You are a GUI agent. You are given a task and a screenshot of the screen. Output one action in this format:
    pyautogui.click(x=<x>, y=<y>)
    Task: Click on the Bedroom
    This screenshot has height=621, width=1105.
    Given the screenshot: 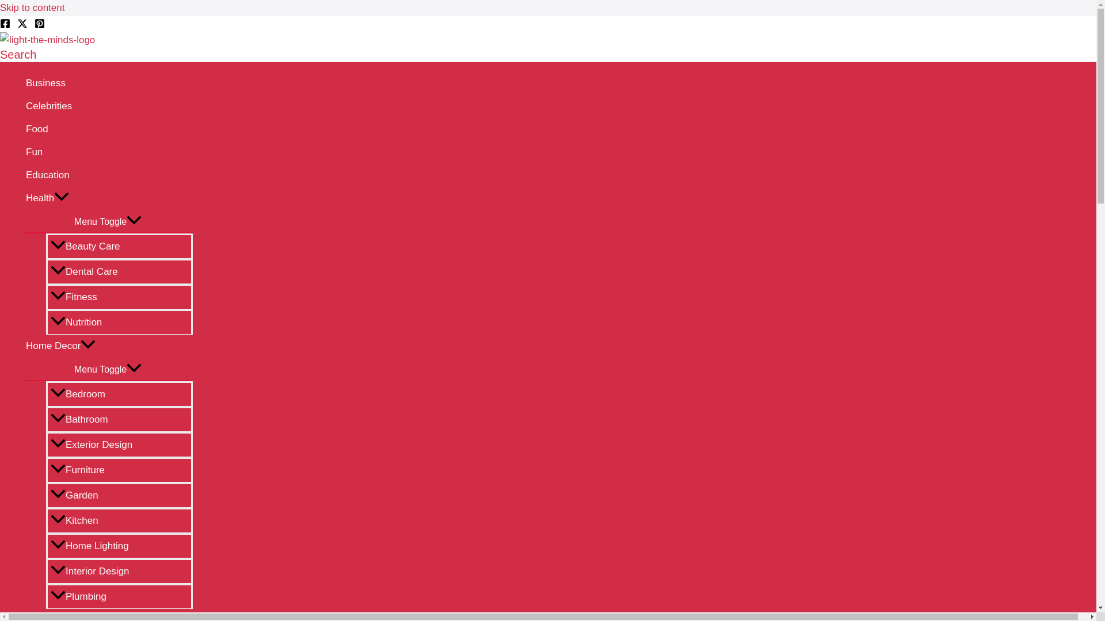 What is the action you would take?
    pyautogui.click(x=119, y=394)
    